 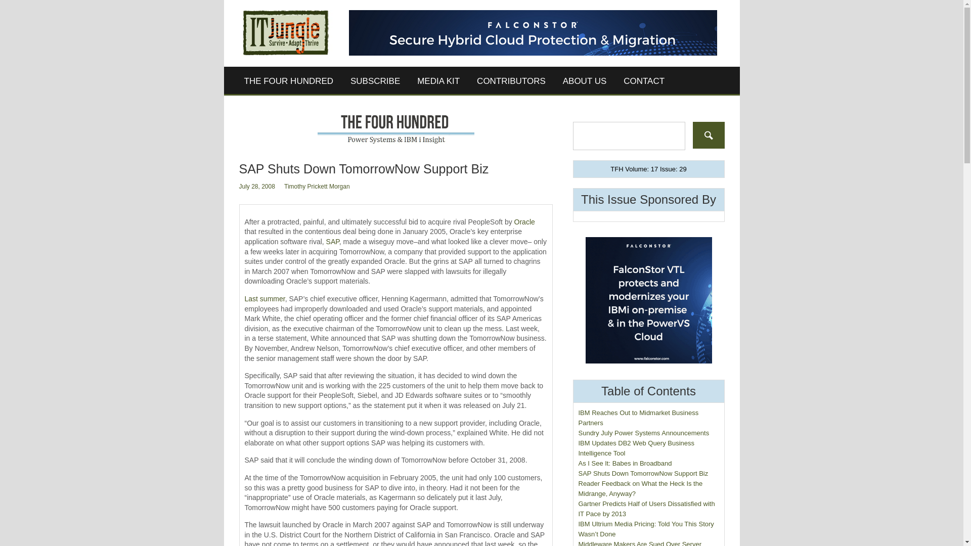 What do you see at coordinates (643, 81) in the screenshot?
I see `CONTACT` at bounding box center [643, 81].